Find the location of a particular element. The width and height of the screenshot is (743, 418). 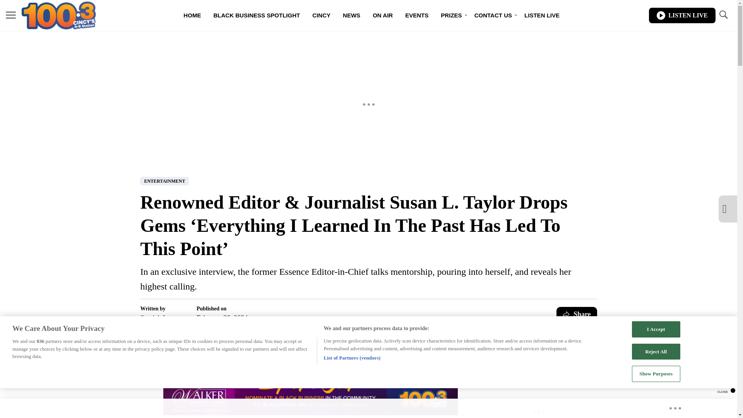

NEWS is located at coordinates (351, 15).